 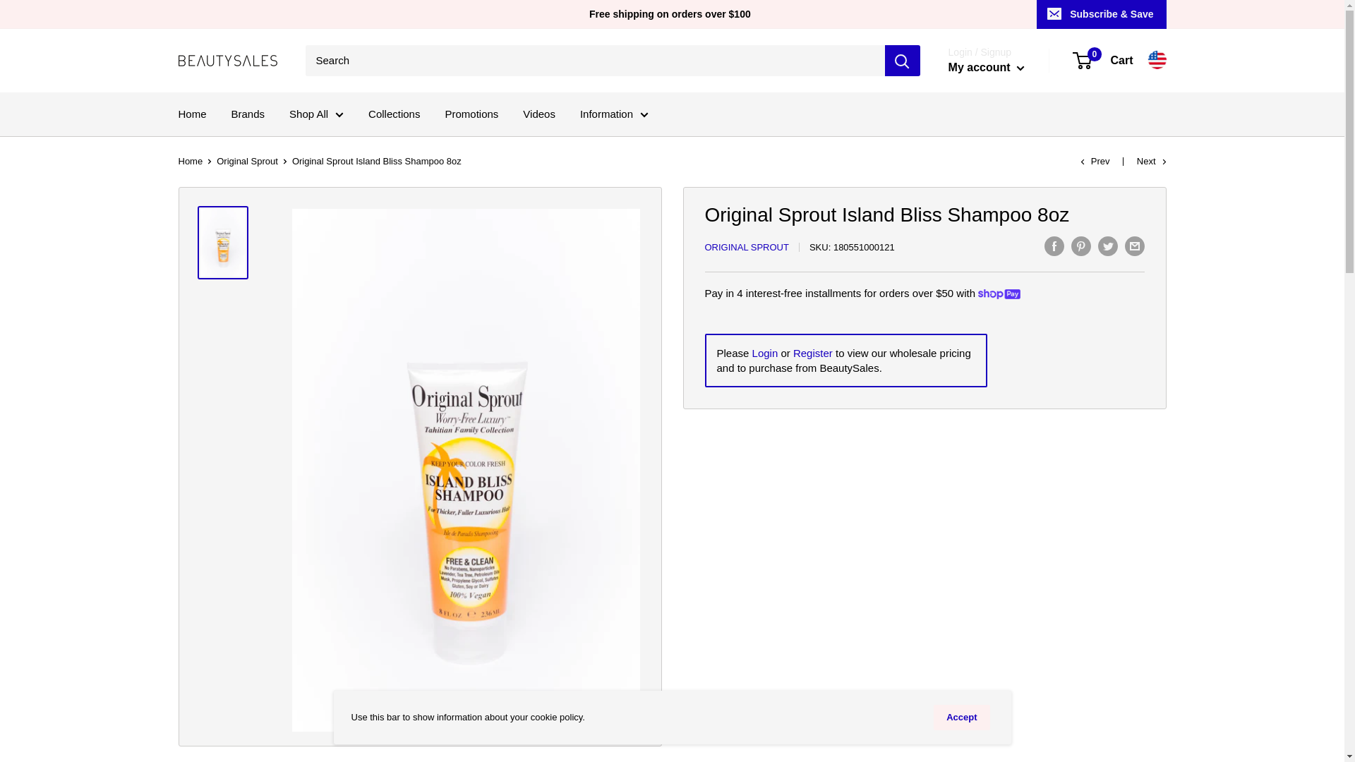 What do you see at coordinates (1157, 60) in the screenshot?
I see `Language Translator` at bounding box center [1157, 60].